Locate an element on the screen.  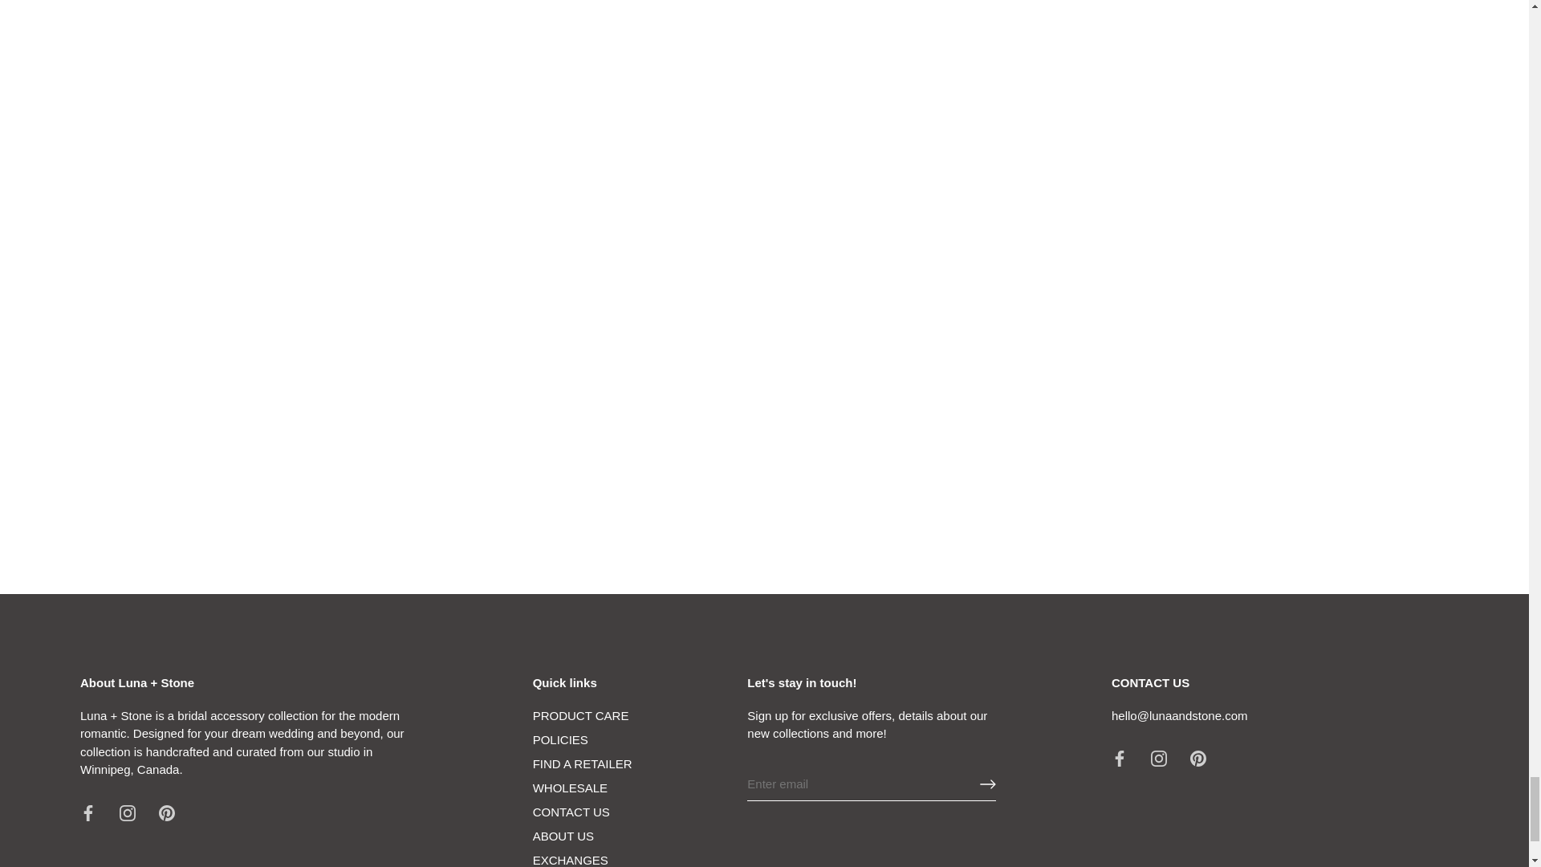
Instagram is located at coordinates (1159, 758).